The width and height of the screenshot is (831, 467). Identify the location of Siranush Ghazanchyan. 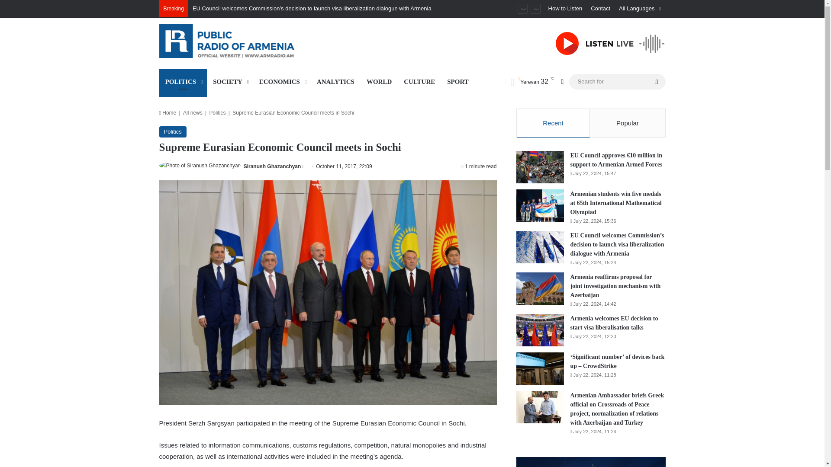
(272, 166).